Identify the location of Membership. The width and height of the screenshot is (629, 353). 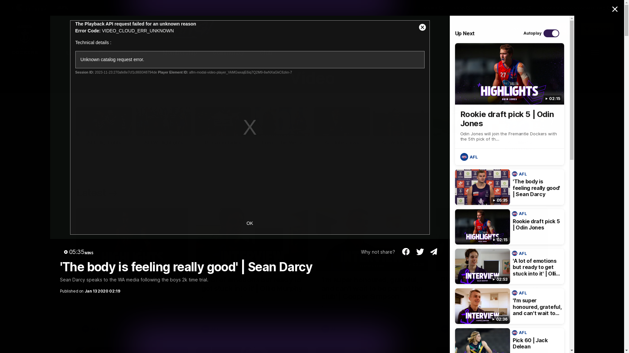
(181, 53).